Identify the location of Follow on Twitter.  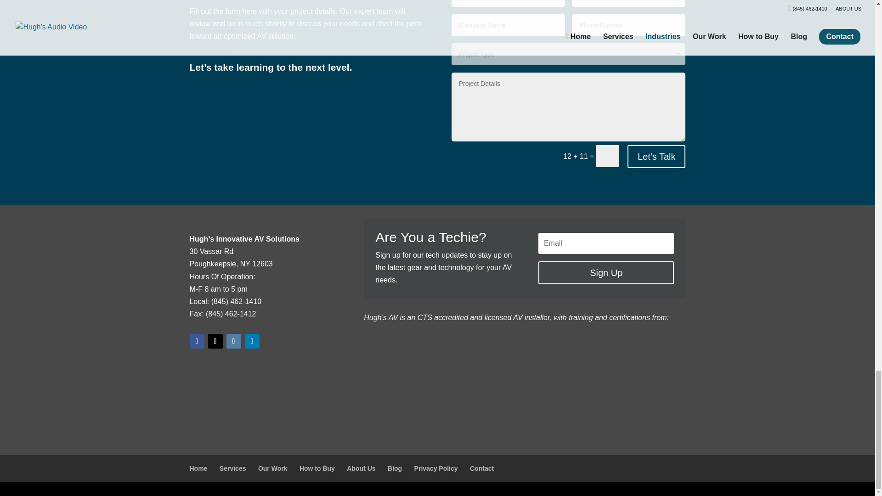
(215, 341).